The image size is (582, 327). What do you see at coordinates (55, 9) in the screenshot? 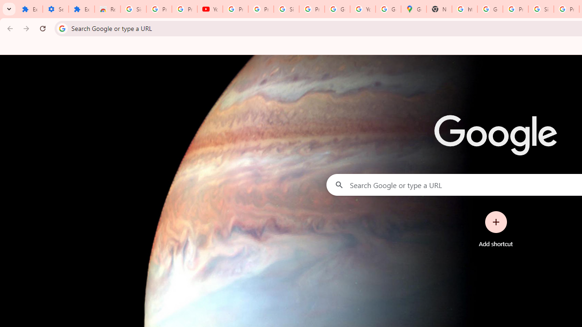
I see `Settings` at bounding box center [55, 9].